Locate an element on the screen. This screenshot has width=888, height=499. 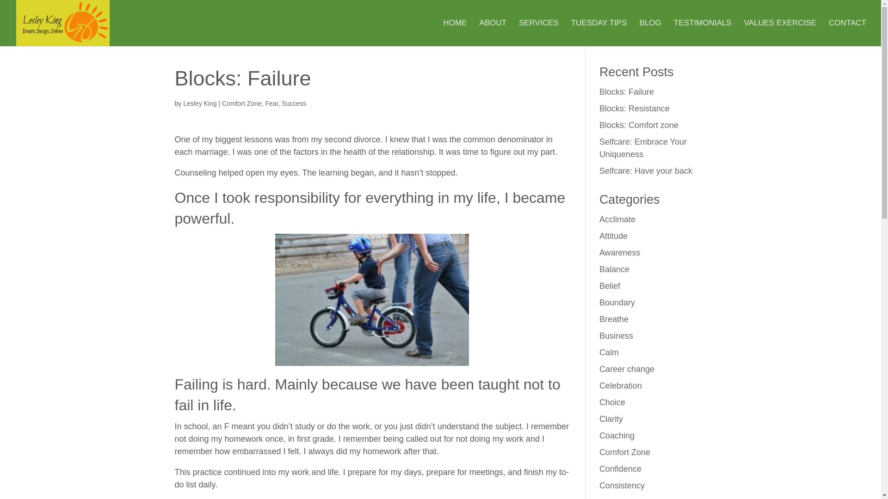
ABOUT is located at coordinates (493, 33).